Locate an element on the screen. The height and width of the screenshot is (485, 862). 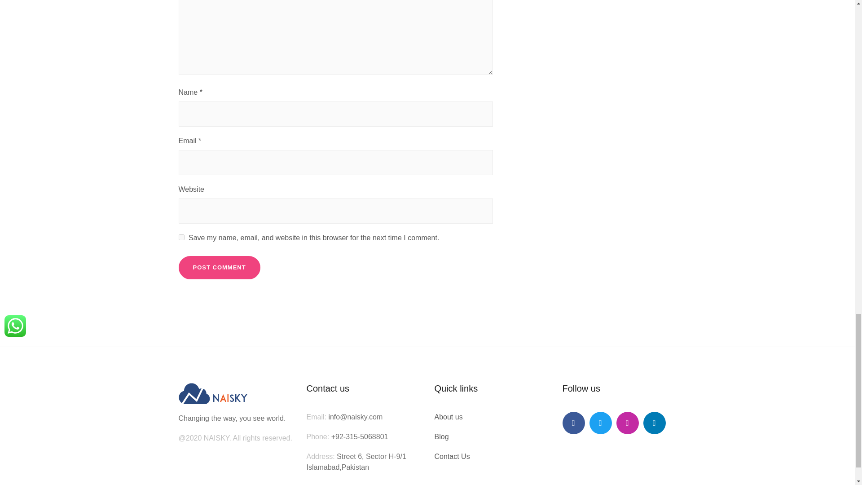
Post Comment is located at coordinates (219, 268).